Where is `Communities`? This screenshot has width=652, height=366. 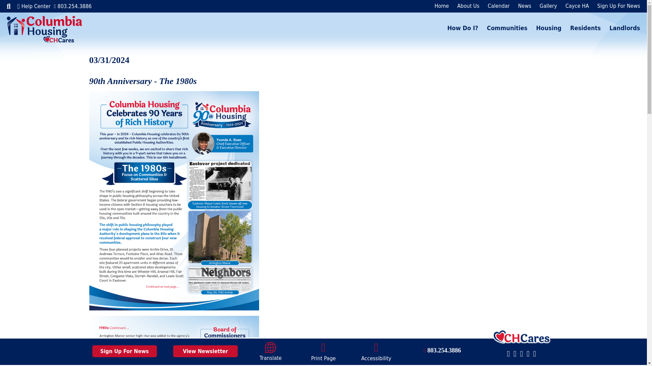
Communities is located at coordinates (504, 28).